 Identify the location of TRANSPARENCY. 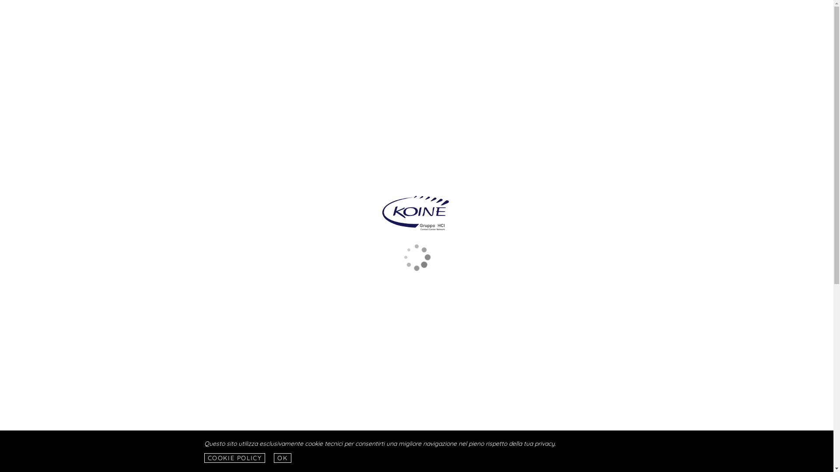
(552, 20).